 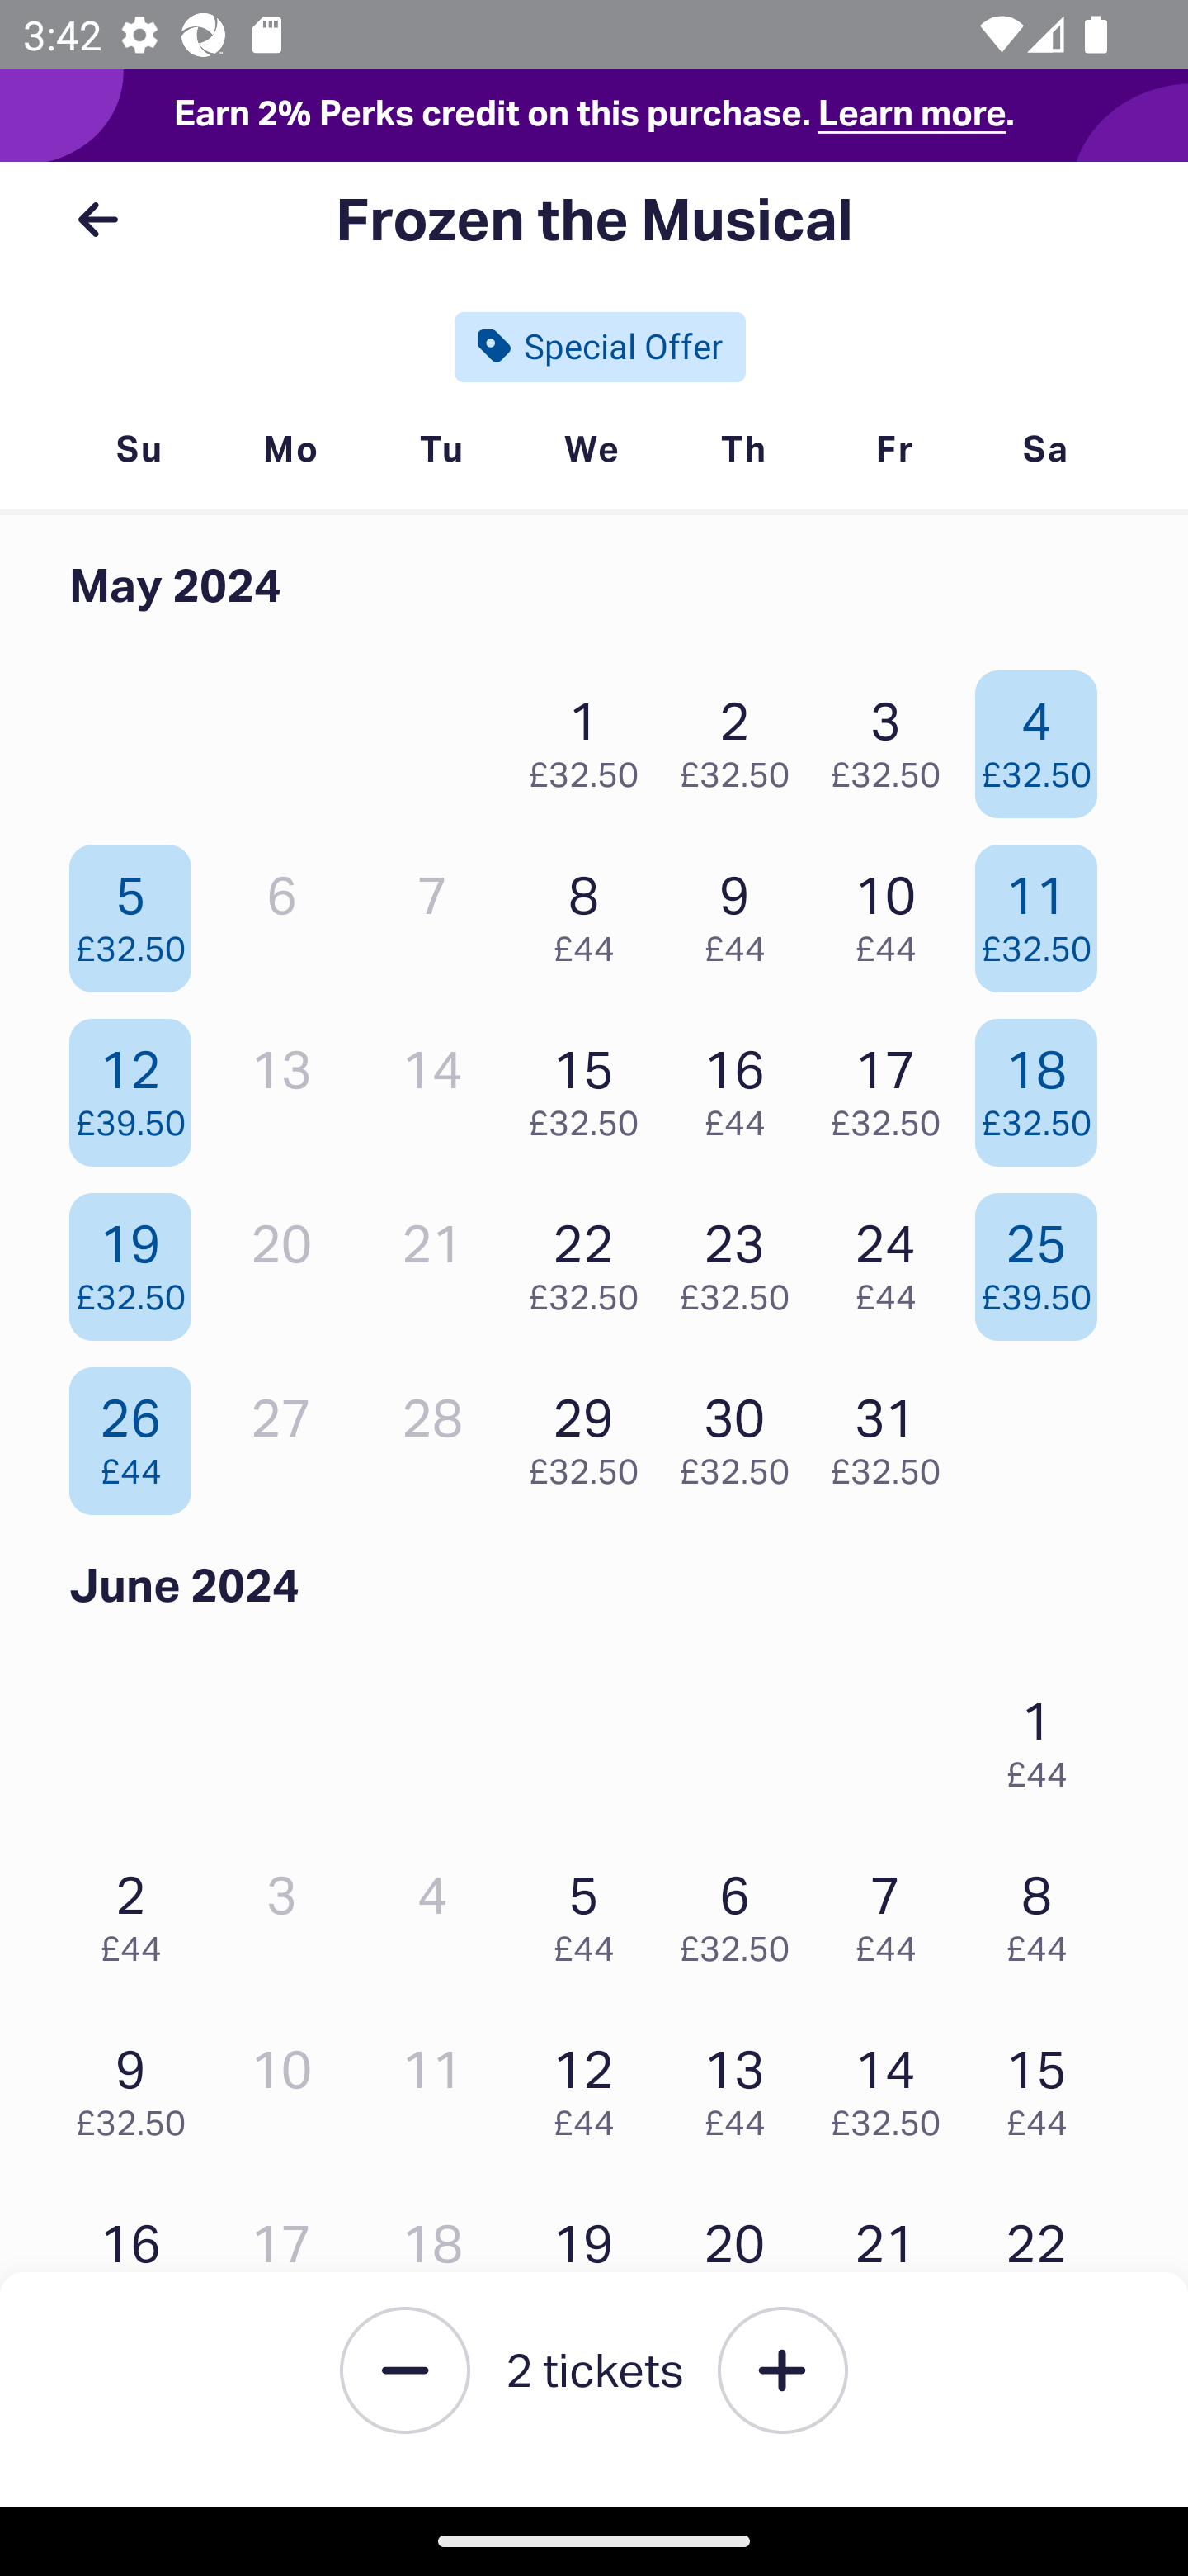 I want to click on 8 £44, so click(x=592, y=910).